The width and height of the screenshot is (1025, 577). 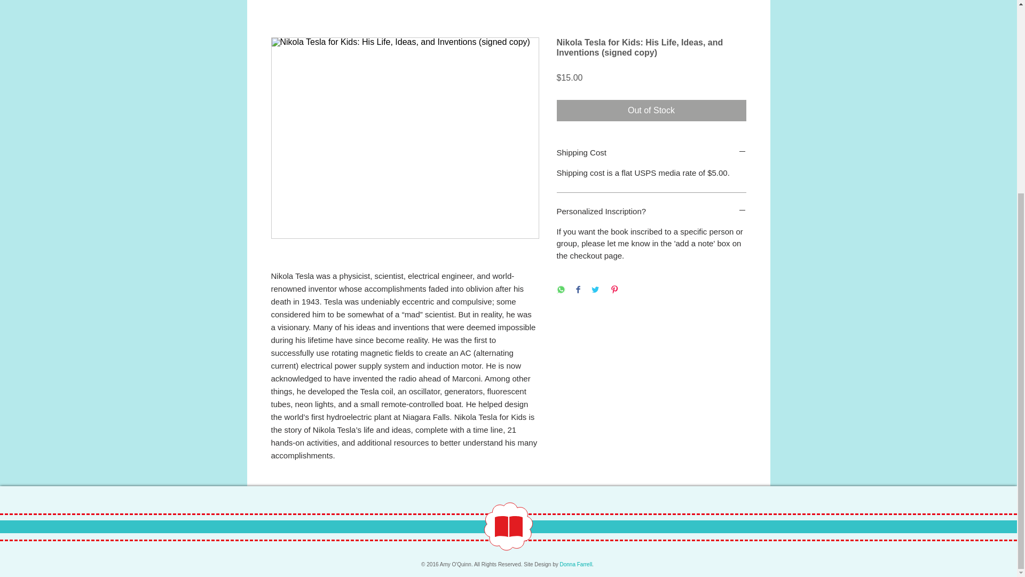 What do you see at coordinates (575, 564) in the screenshot?
I see `Donna Farrell` at bounding box center [575, 564].